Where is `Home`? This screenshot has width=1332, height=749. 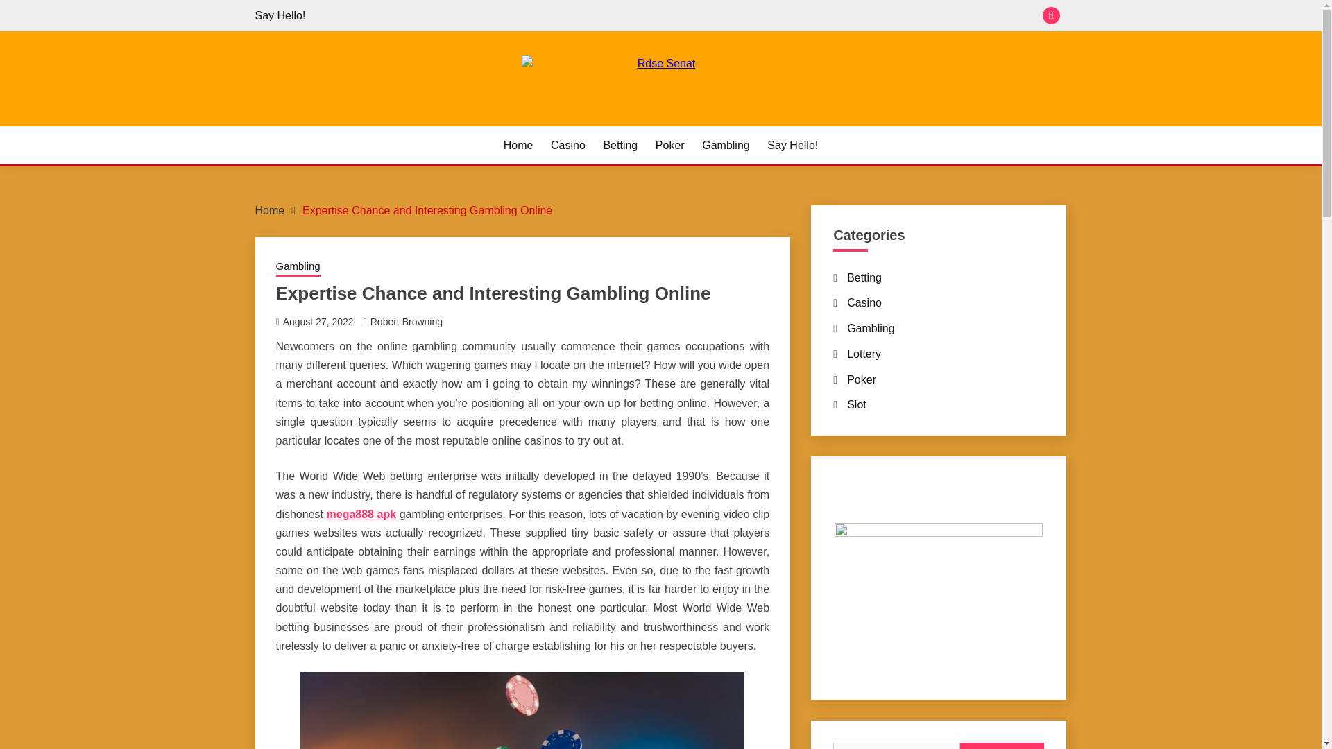 Home is located at coordinates (518, 146).